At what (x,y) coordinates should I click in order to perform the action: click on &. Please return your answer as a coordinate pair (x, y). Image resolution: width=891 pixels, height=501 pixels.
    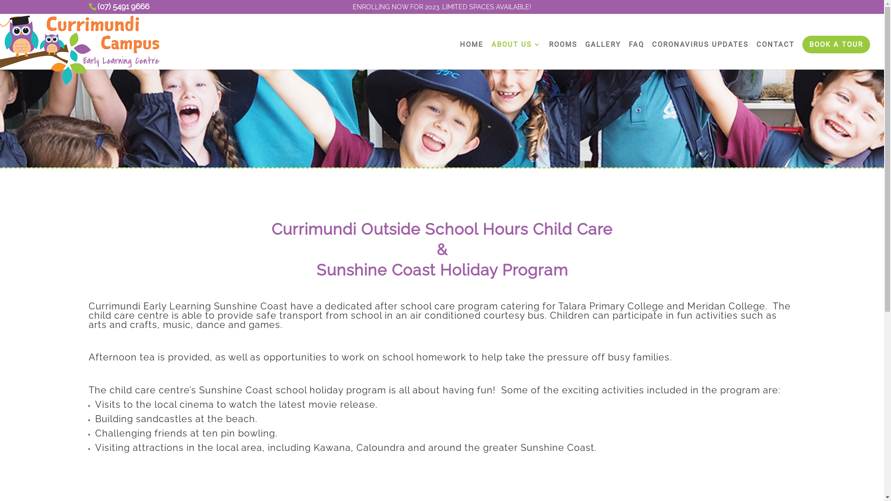
    Looking at the image, I should click on (442, 250).